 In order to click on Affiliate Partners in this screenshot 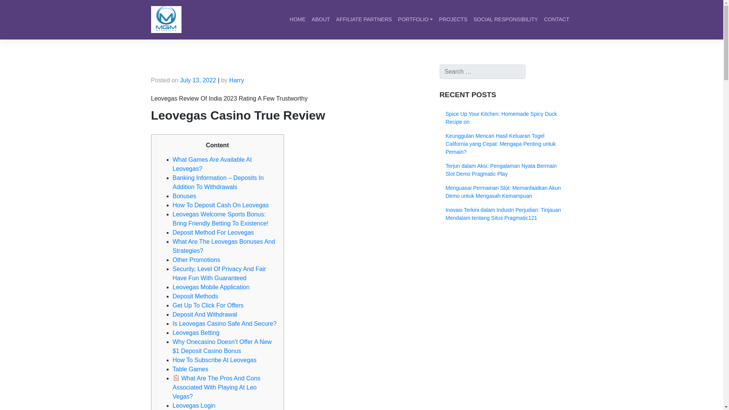, I will do `click(364, 20)`.